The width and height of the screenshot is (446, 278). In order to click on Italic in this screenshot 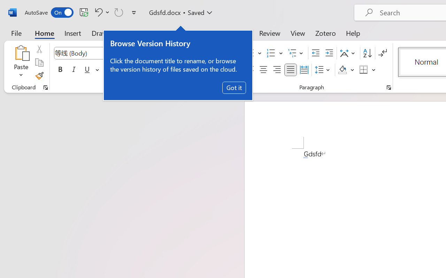, I will do `click(74, 70)`.